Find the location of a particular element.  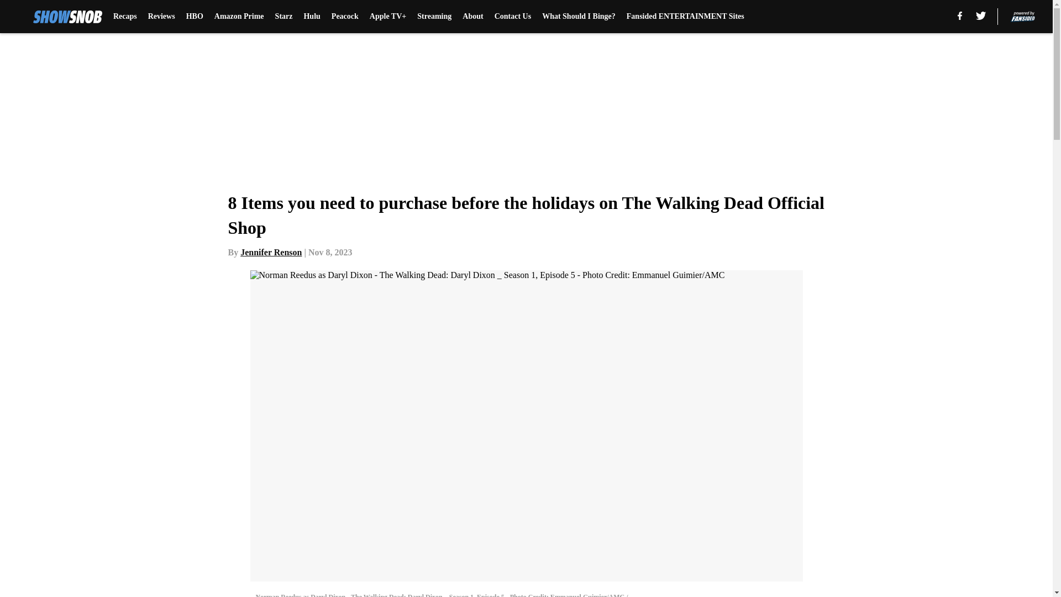

About is located at coordinates (472, 17).